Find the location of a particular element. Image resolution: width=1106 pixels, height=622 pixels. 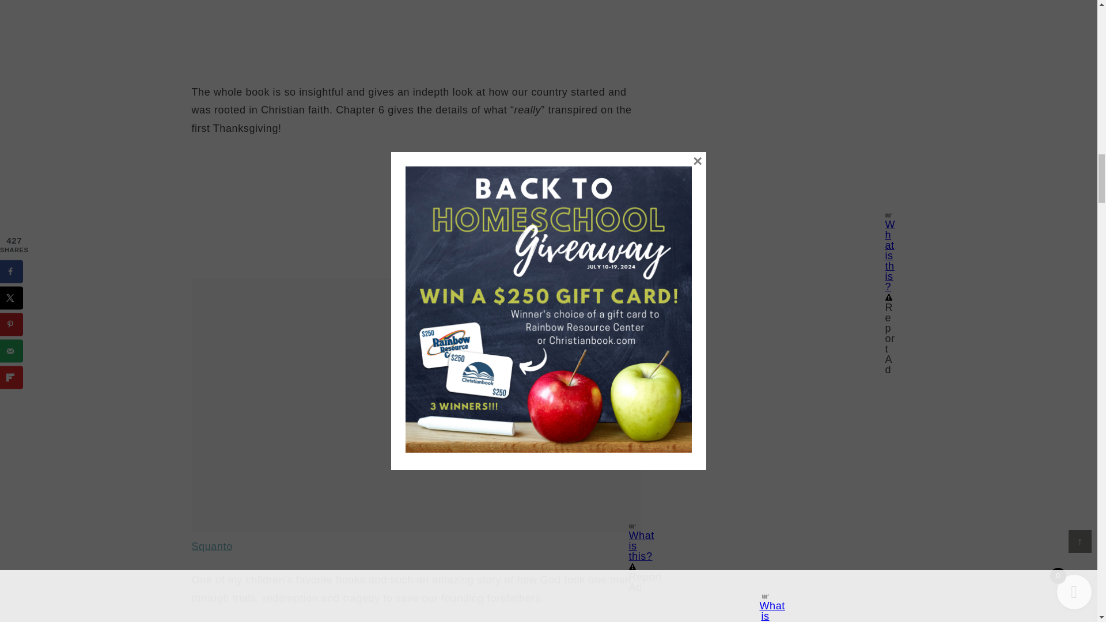

3rd party ad content is located at coordinates (416, 350).